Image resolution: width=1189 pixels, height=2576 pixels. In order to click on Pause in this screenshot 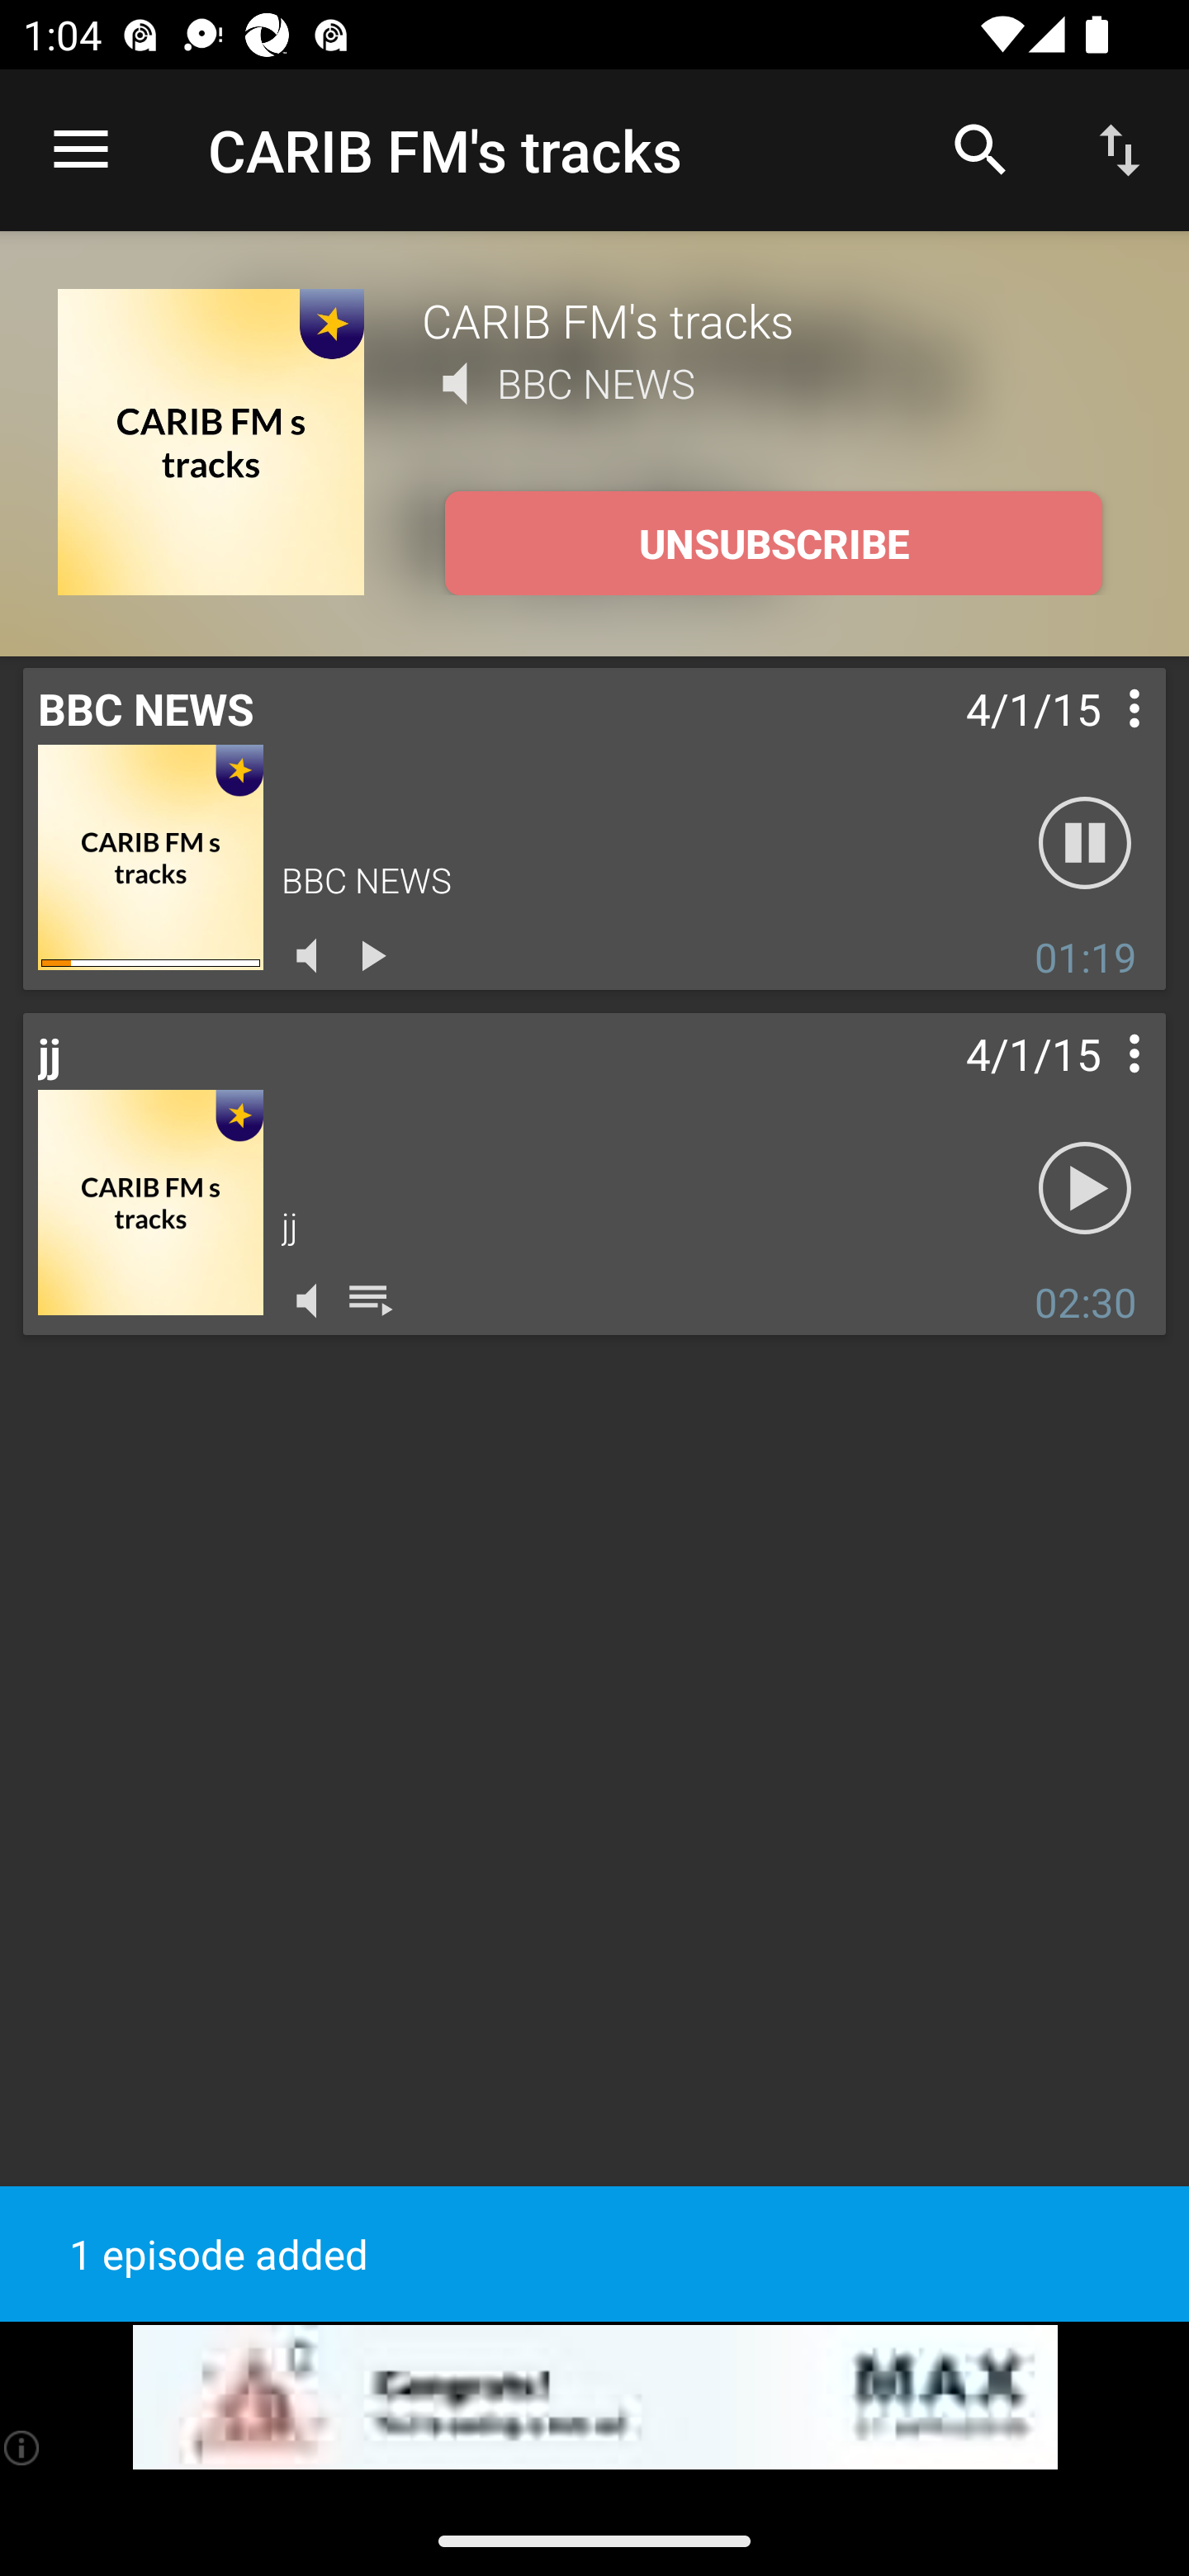, I will do `click(1085, 844)`.